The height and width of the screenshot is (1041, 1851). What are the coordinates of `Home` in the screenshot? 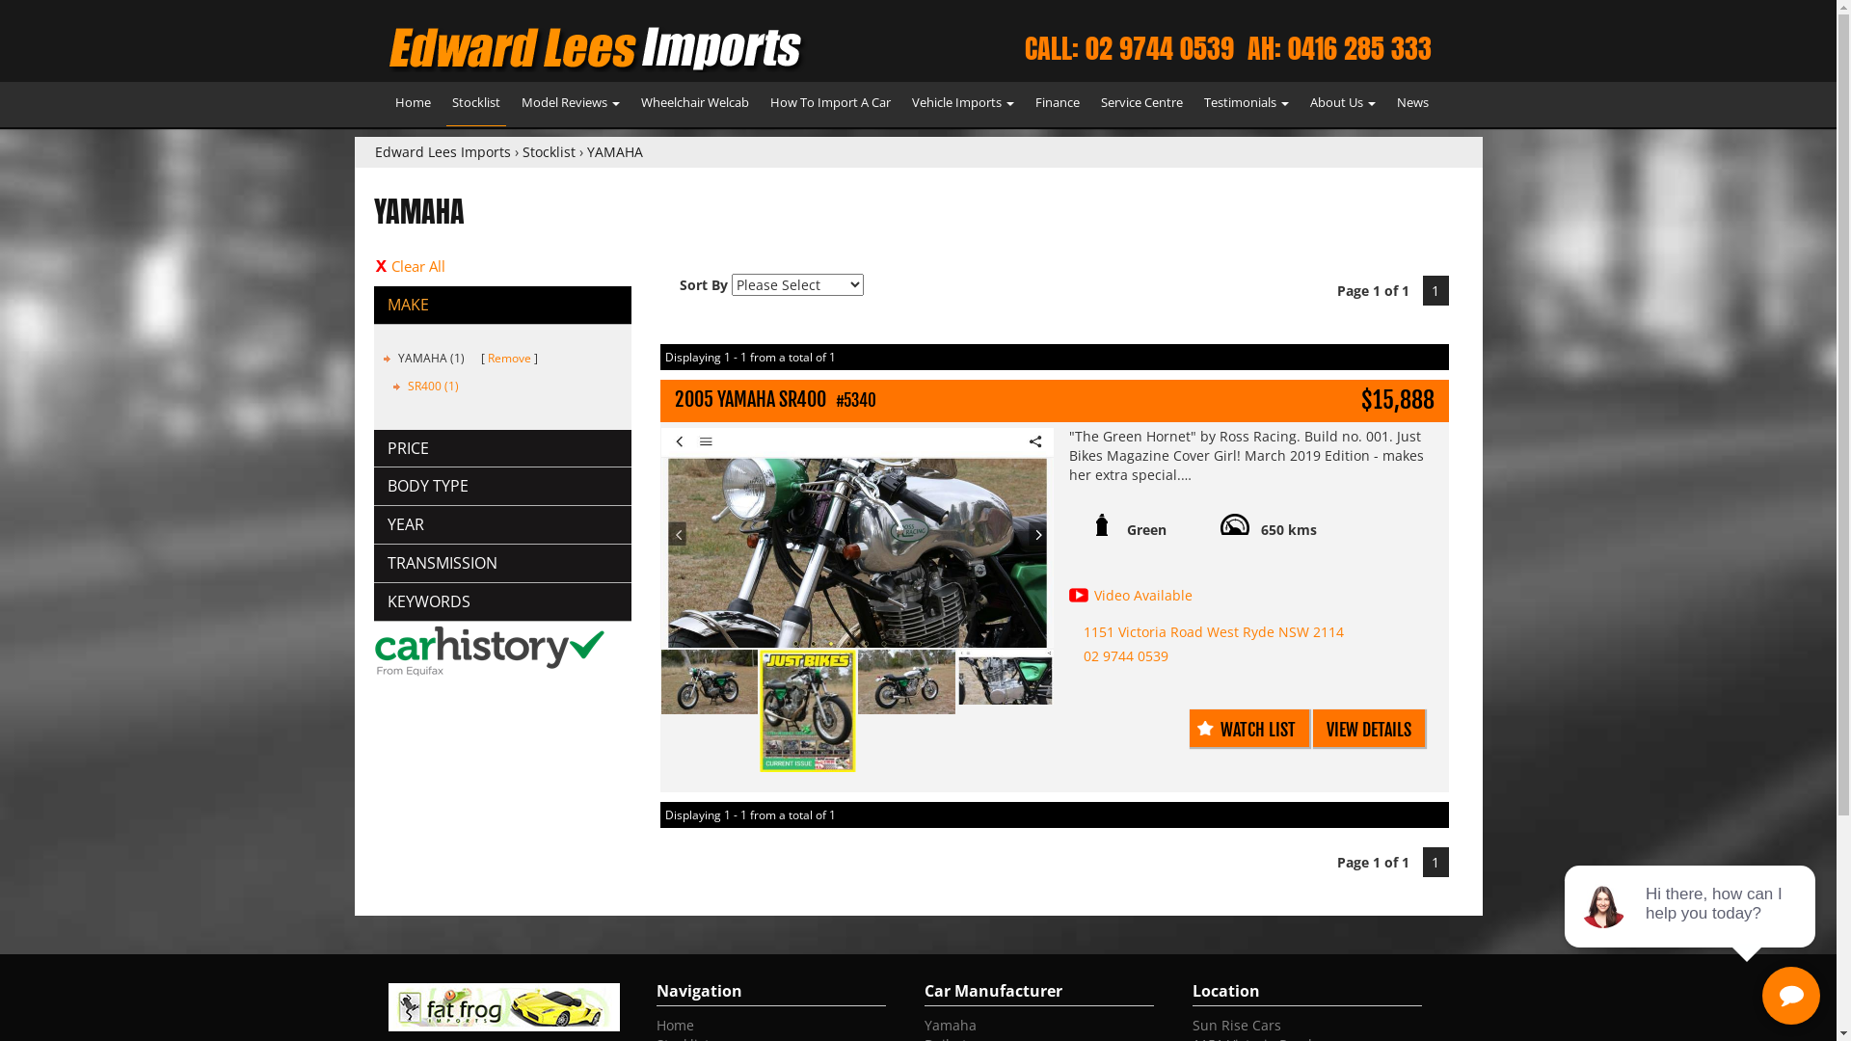 It's located at (675, 1026).